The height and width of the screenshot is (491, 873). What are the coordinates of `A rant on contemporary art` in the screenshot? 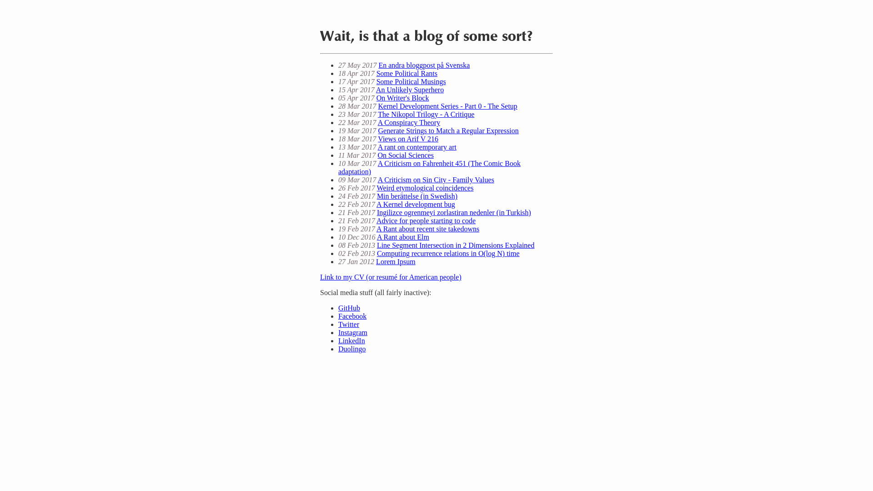 It's located at (417, 147).